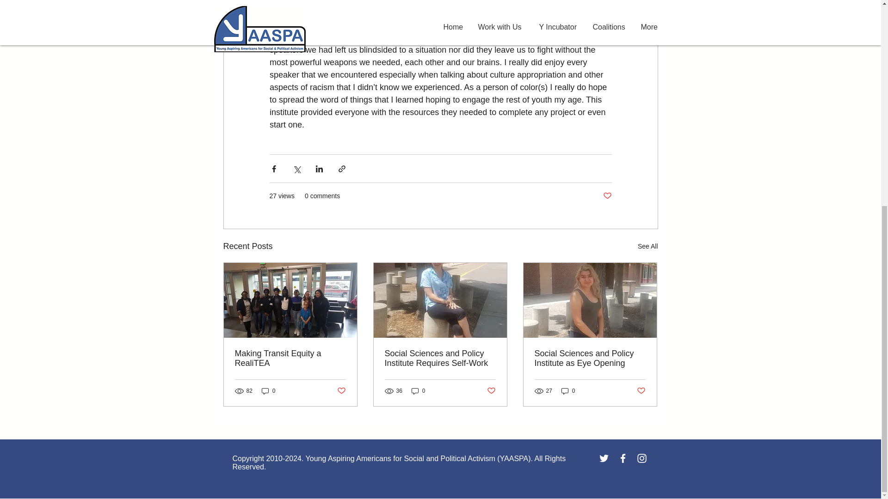 The width and height of the screenshot is (888, 499). I want to click on Post not marked as liked, so click(641, 391).